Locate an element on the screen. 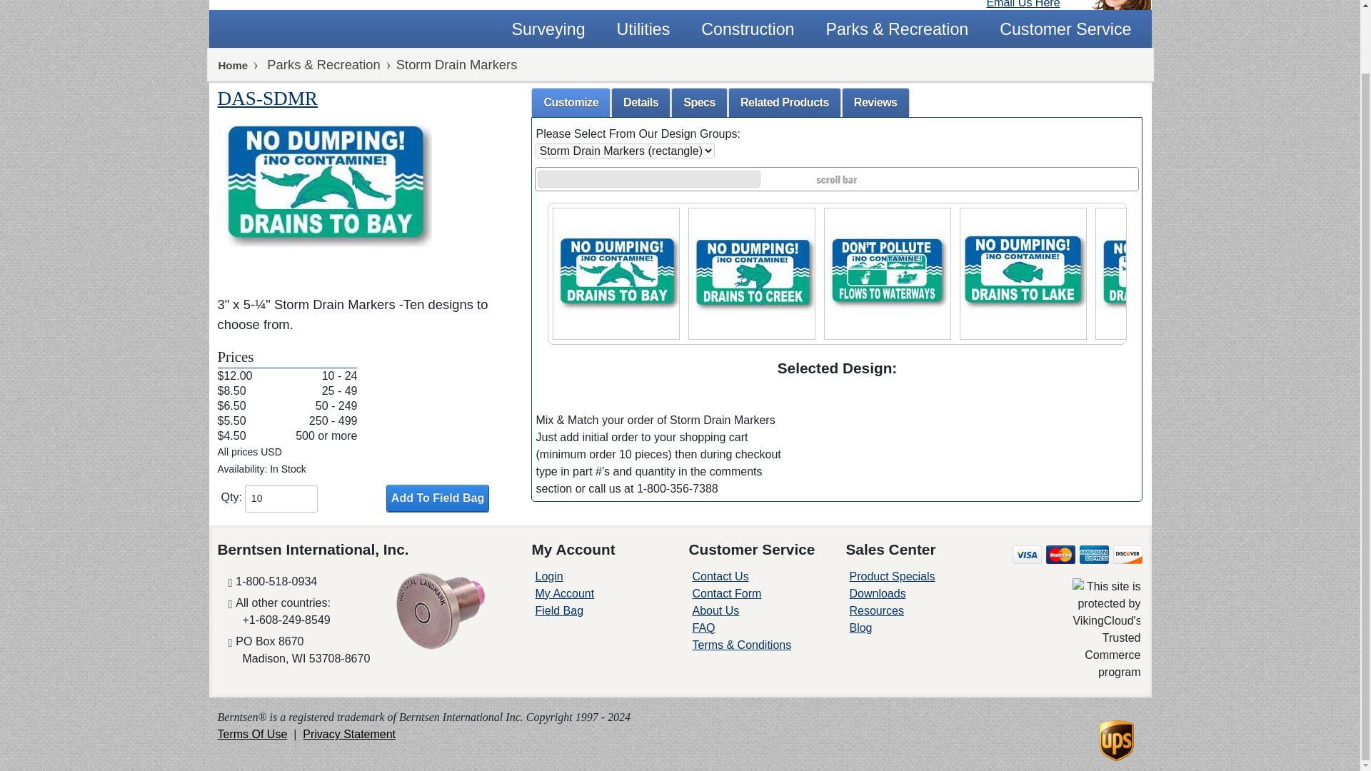 The image size is (1371, 771). DASNDL - No Dumping Drains to Lake is located at coordinates (1023, 271).